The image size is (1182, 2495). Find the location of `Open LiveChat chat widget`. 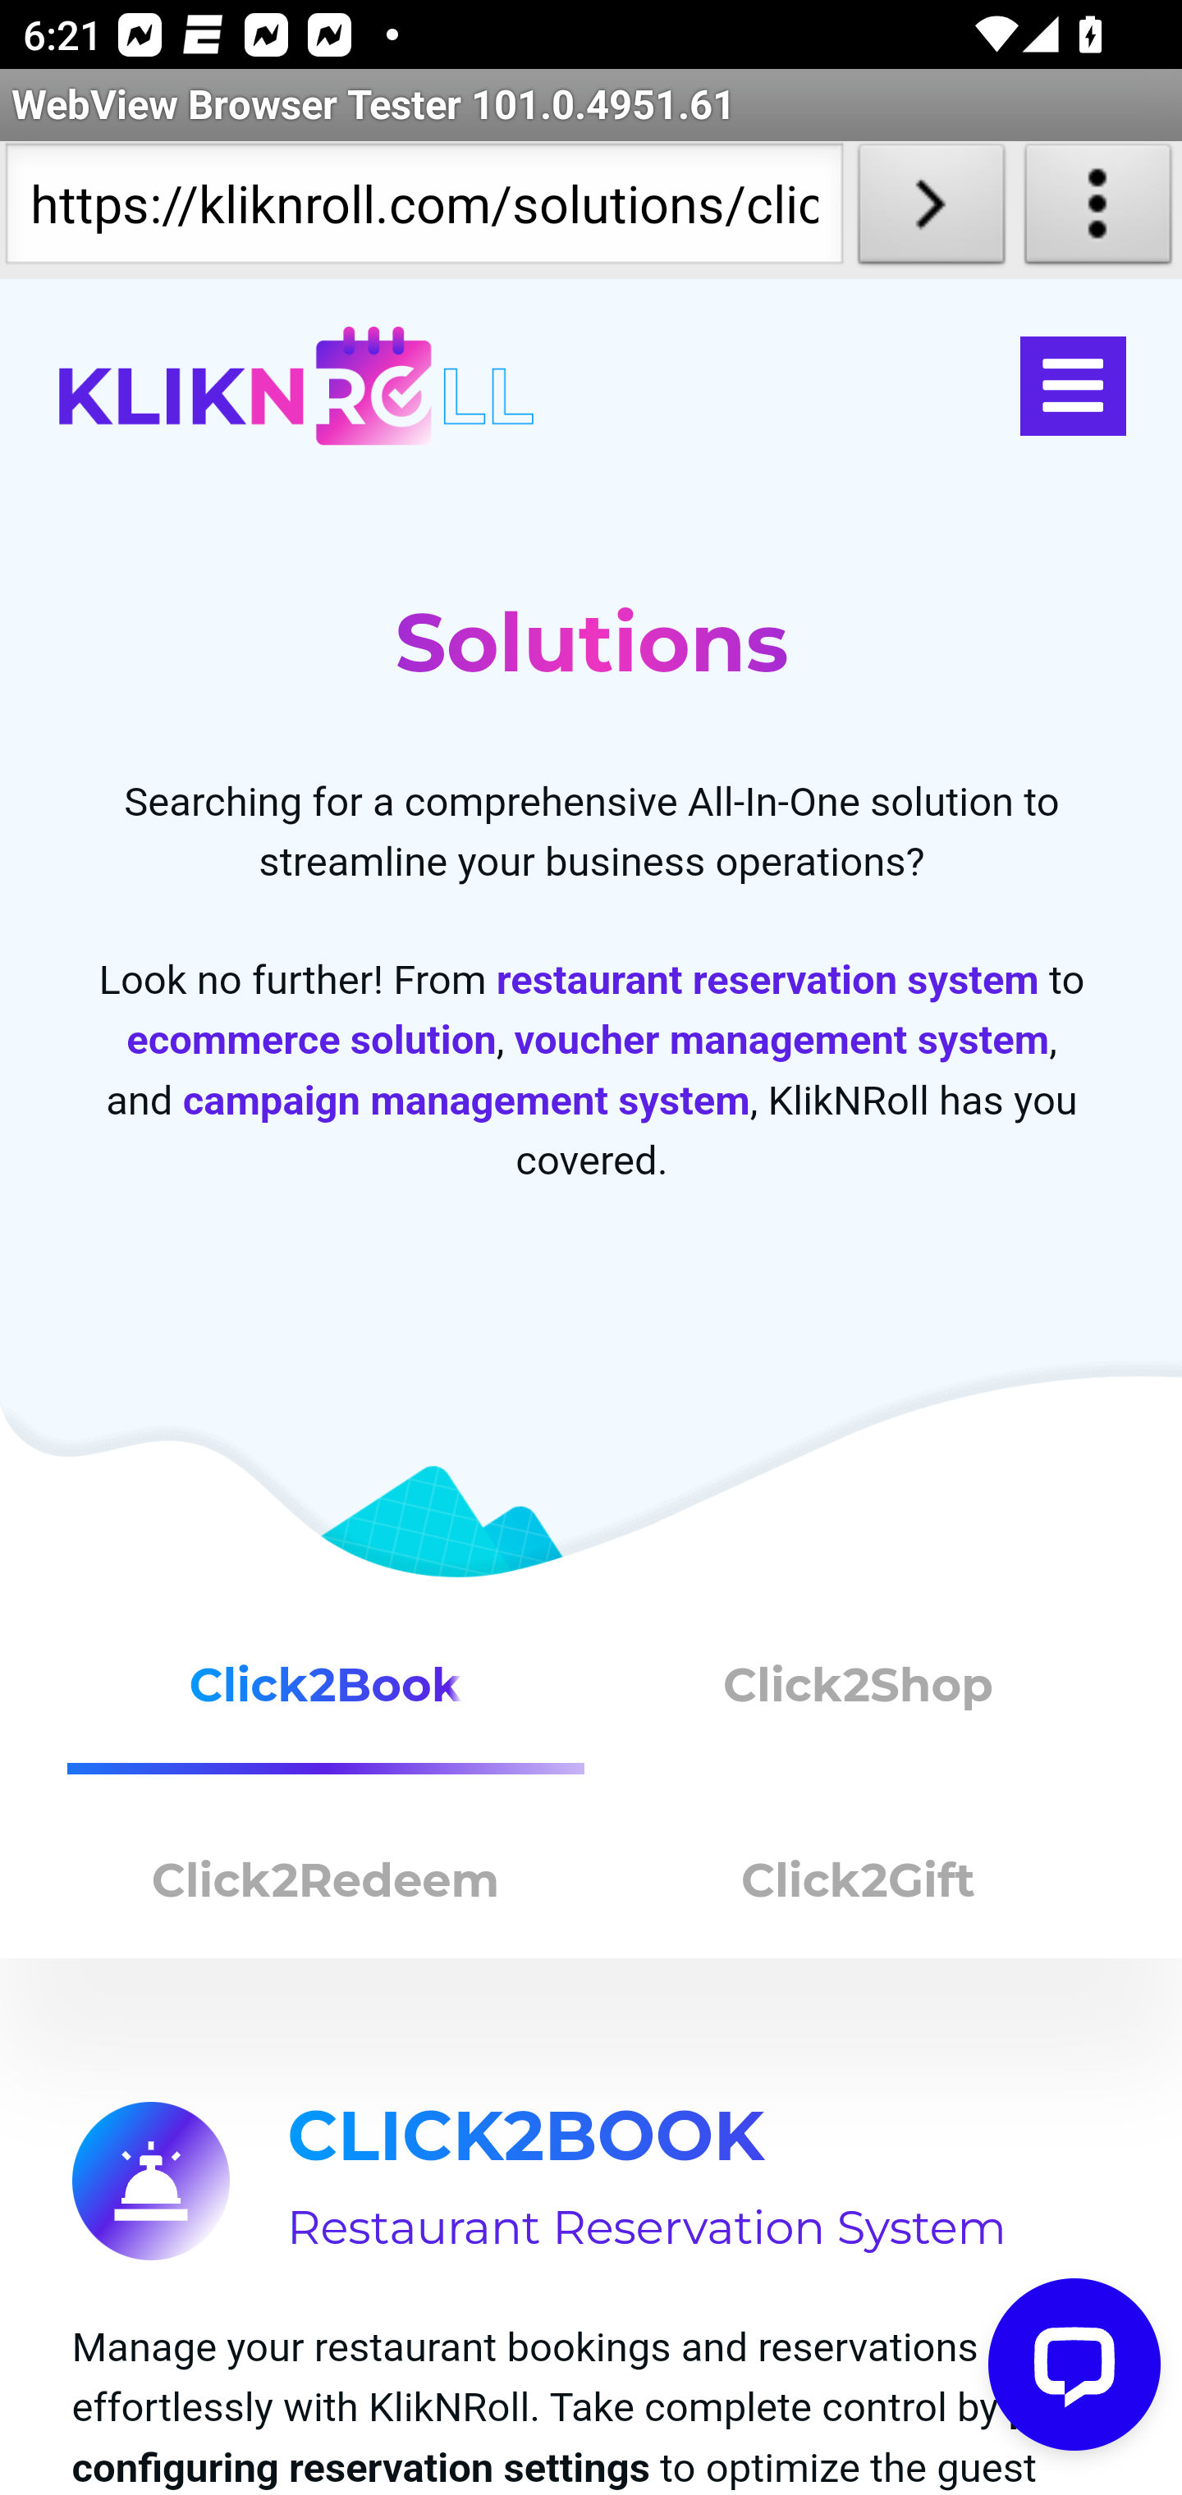

Open LiveChat chat widget is located at coordinates (1075, 2365).